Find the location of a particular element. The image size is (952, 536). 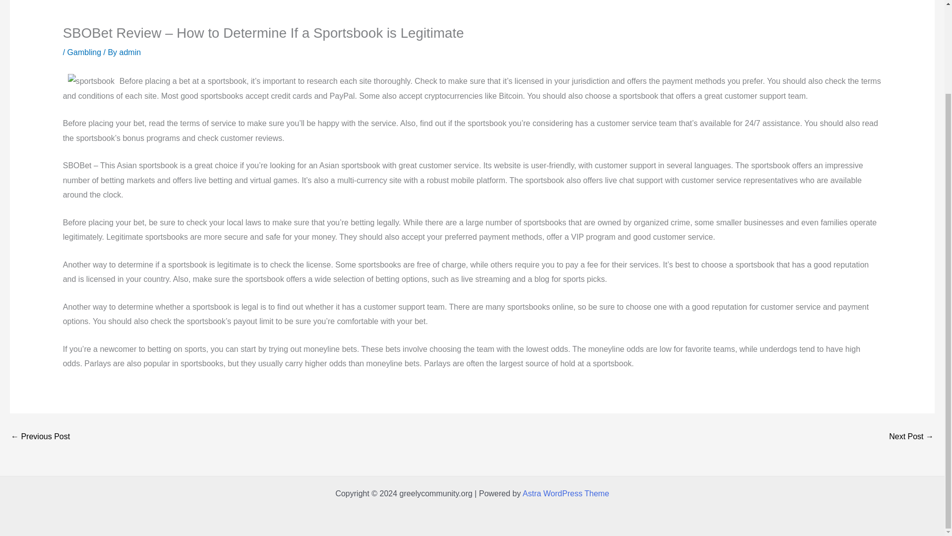

admin is located at coordinates (130, 53).